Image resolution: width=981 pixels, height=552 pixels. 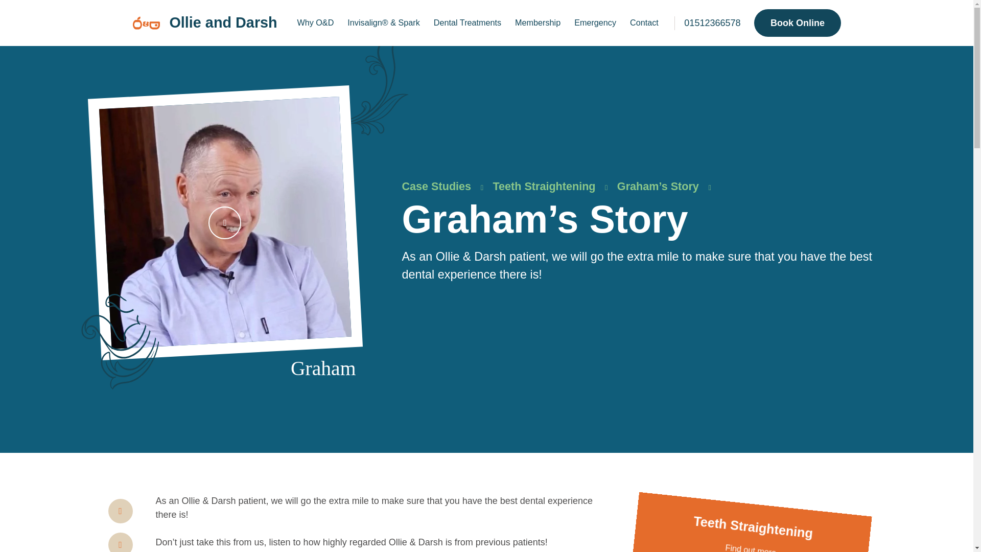 What do you see at coordinates (120, 511) in the screenshot?
I see `Share on Facebook` at bounding box center [120, 511].